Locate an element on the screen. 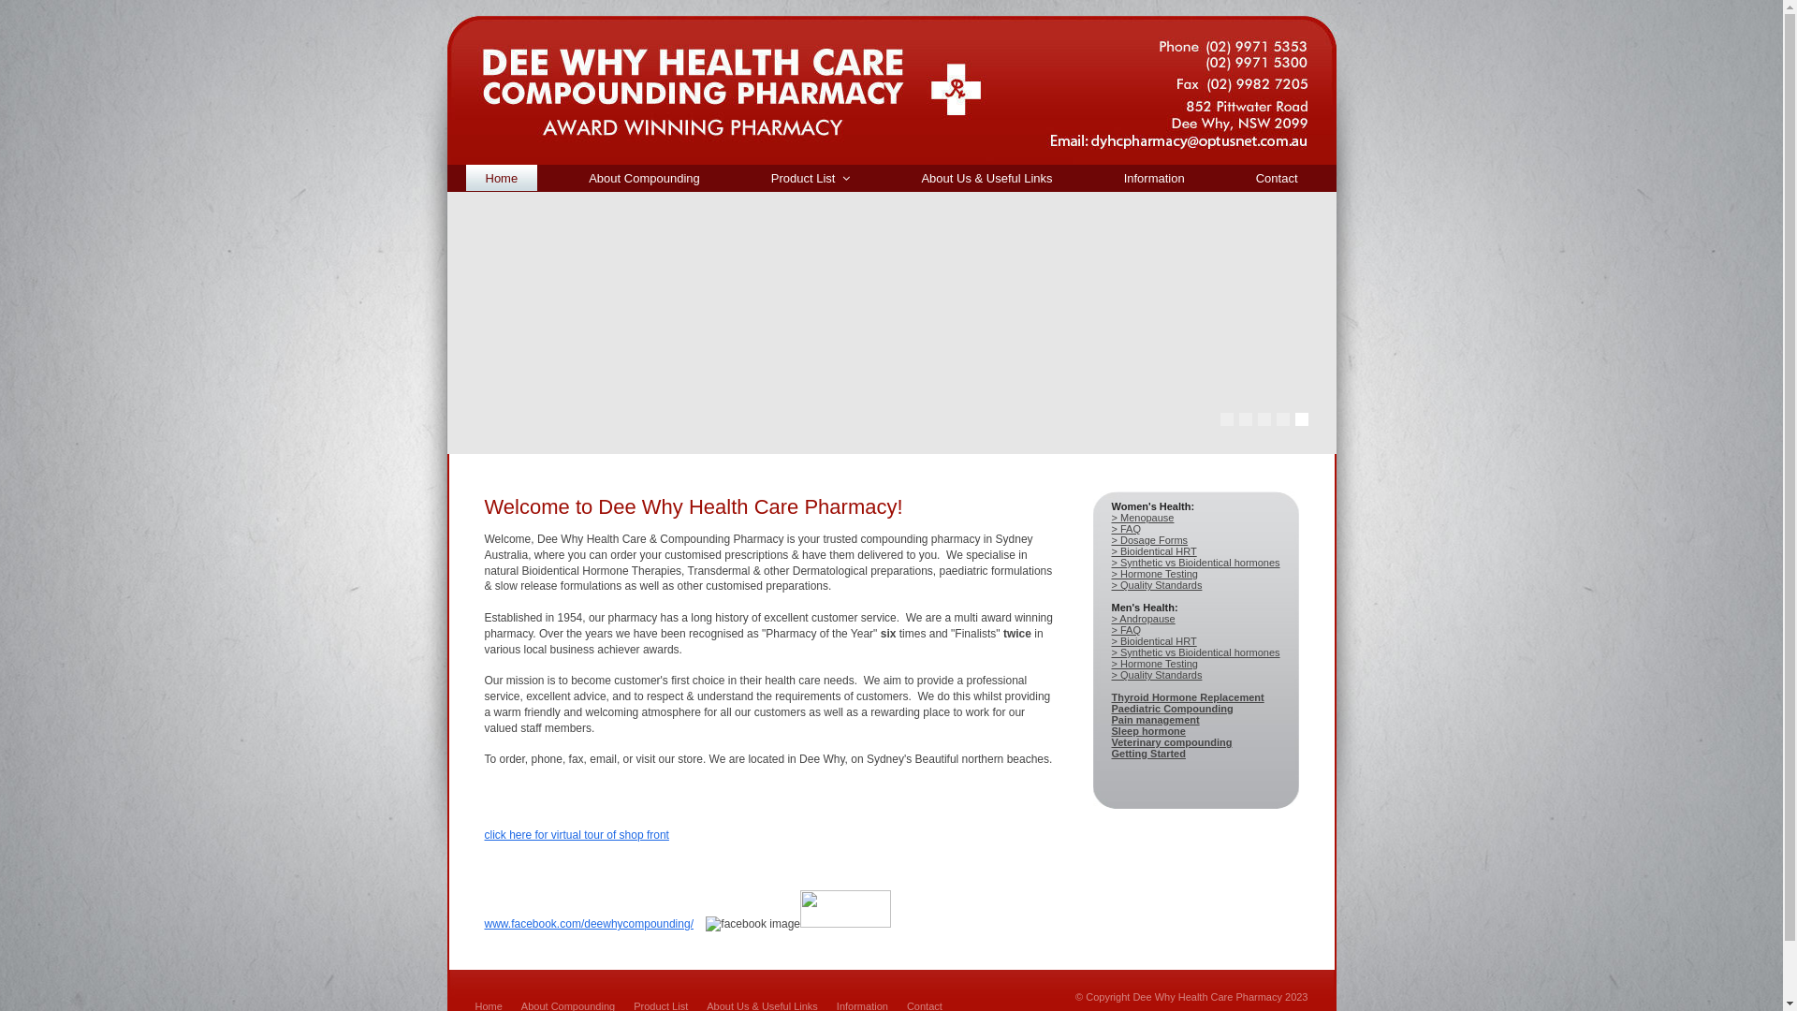 This screenshot has width=1797, height=1011. Product List is located at coordinates (811, 178).